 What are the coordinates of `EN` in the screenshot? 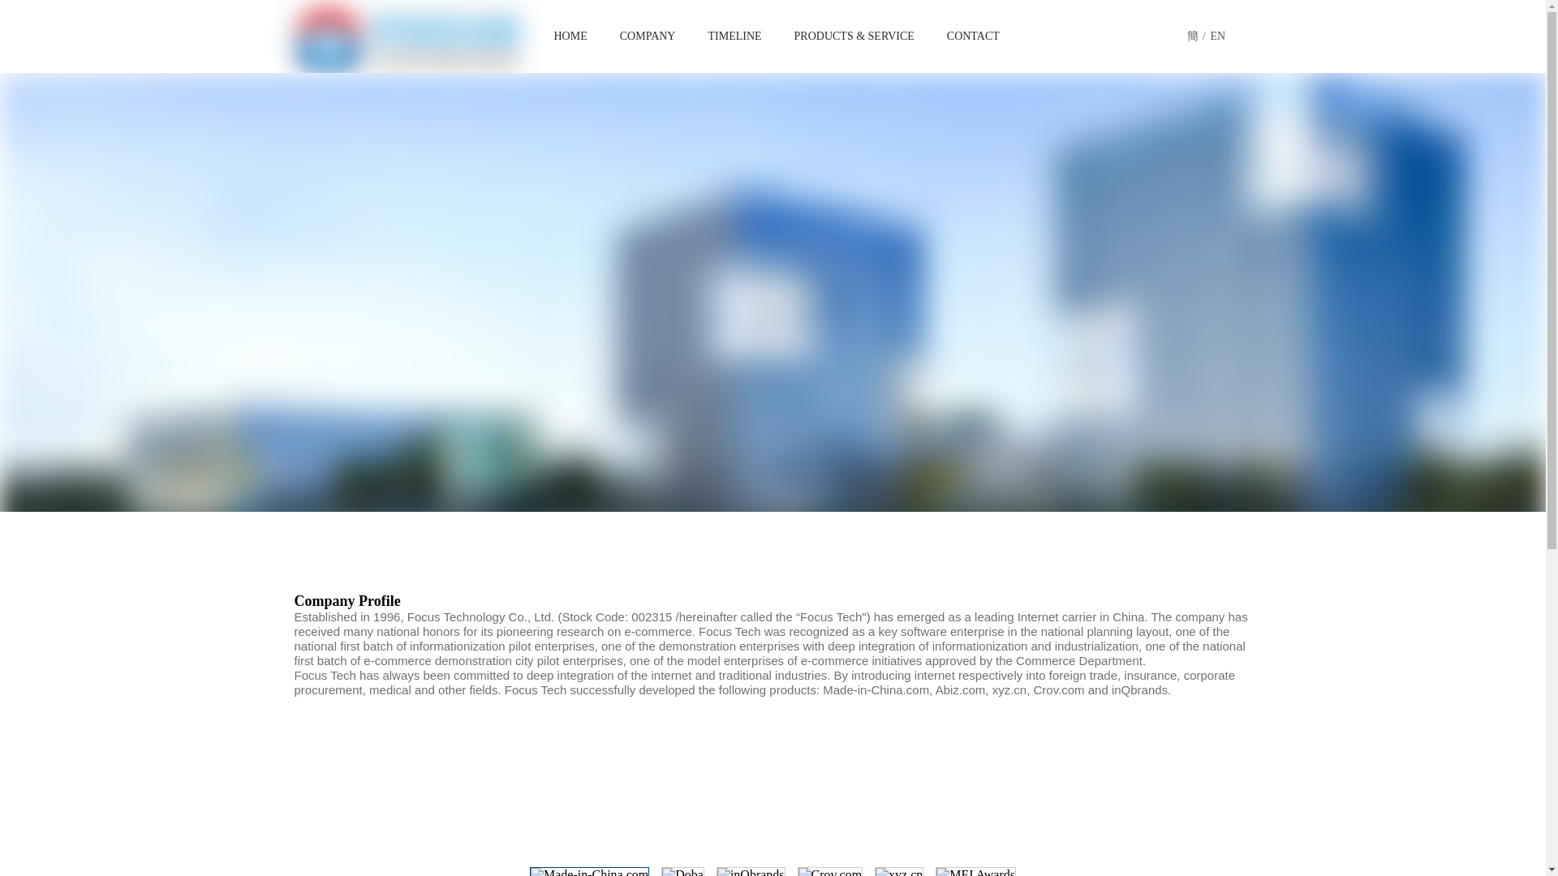 It's located at (1217, 36).